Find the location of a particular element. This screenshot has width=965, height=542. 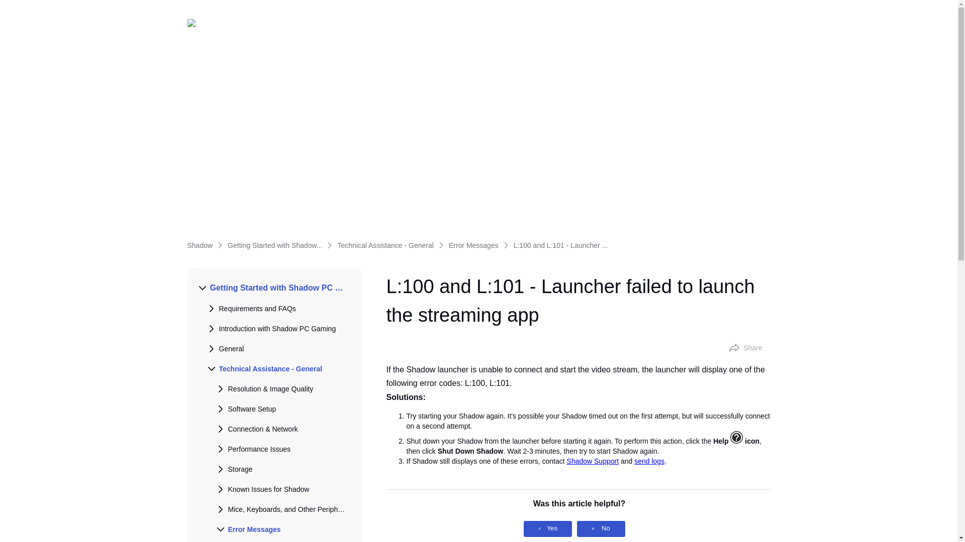

Shadow Support is located at coordinates (593, 461).